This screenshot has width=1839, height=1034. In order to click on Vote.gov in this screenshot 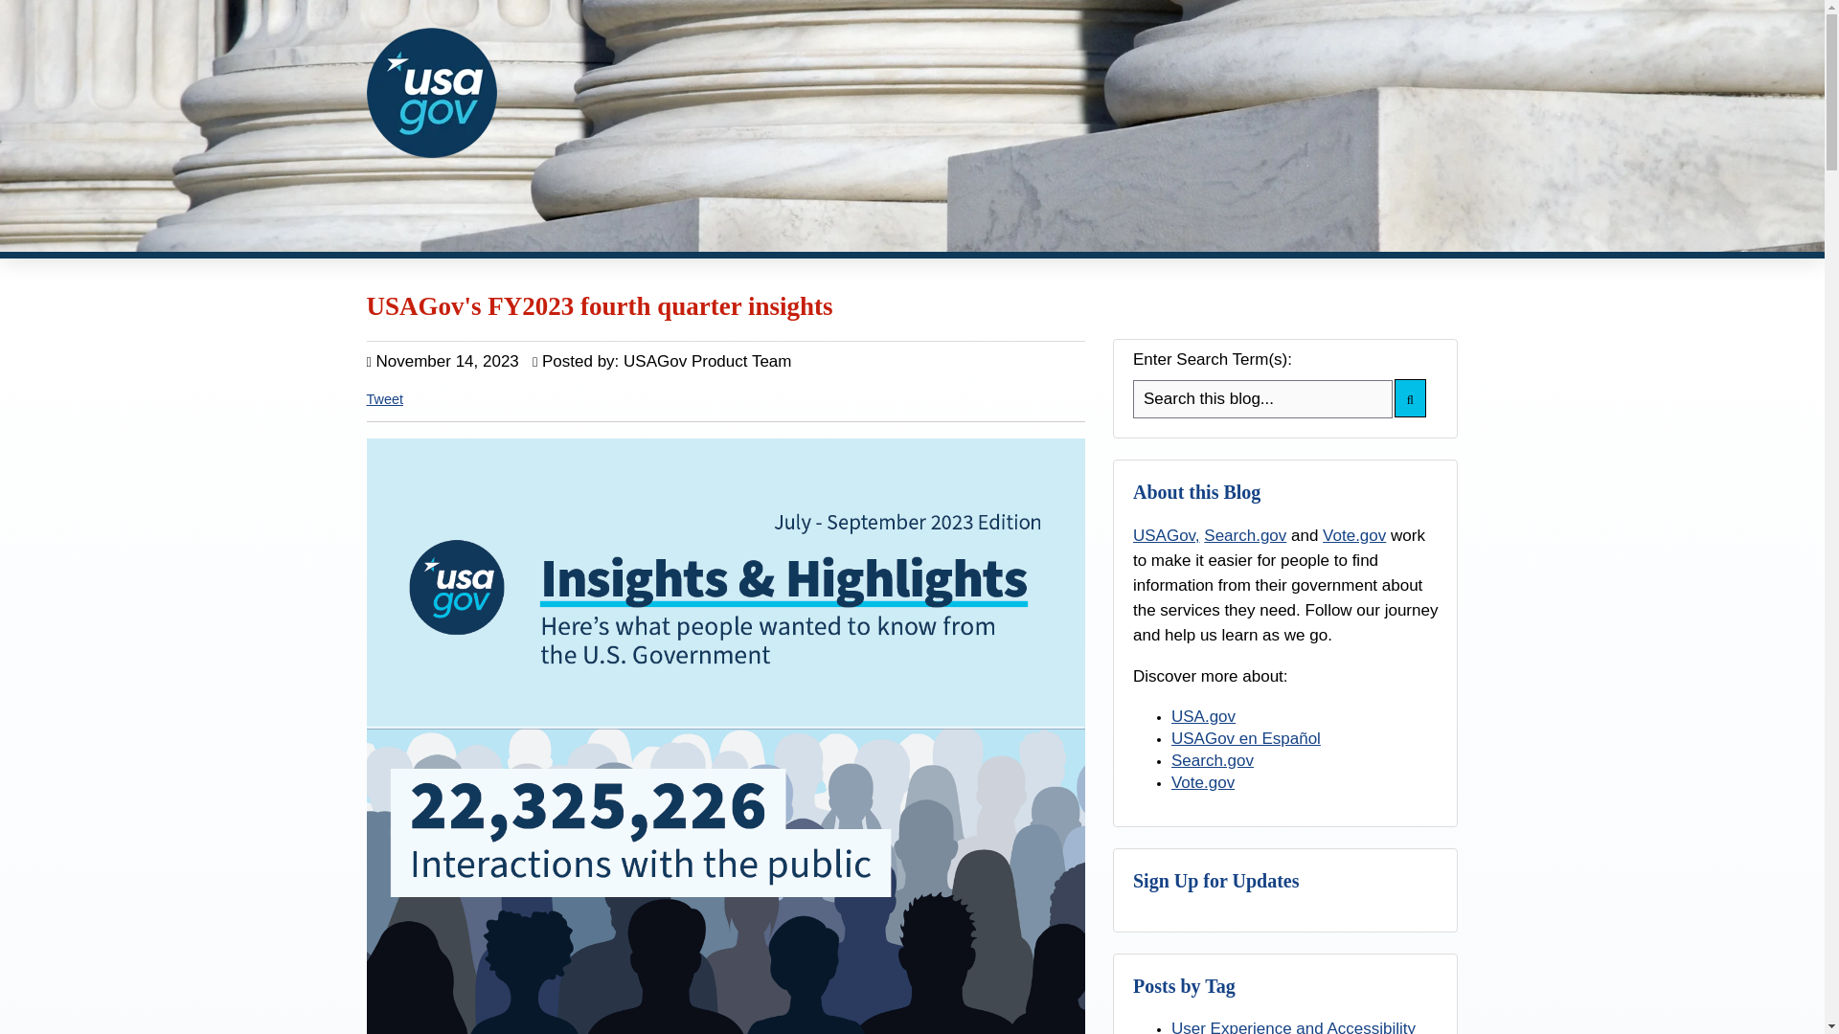, I will do `click(1203, 782)`.